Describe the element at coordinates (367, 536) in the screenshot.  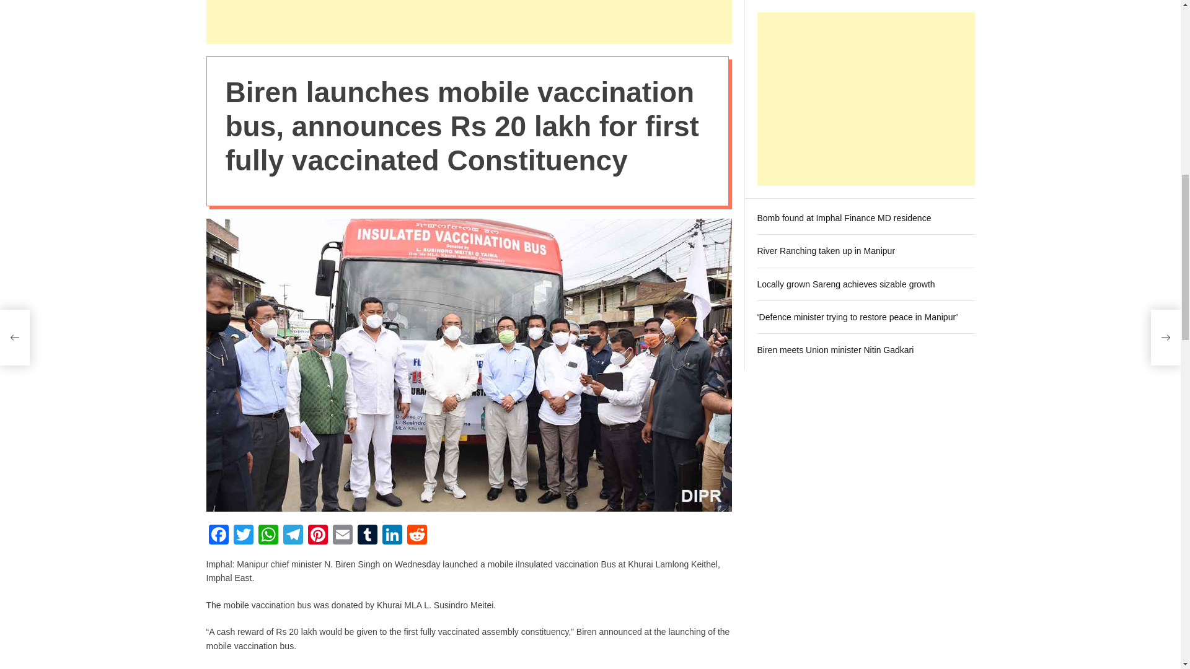
I see `Tumblr` at that location.